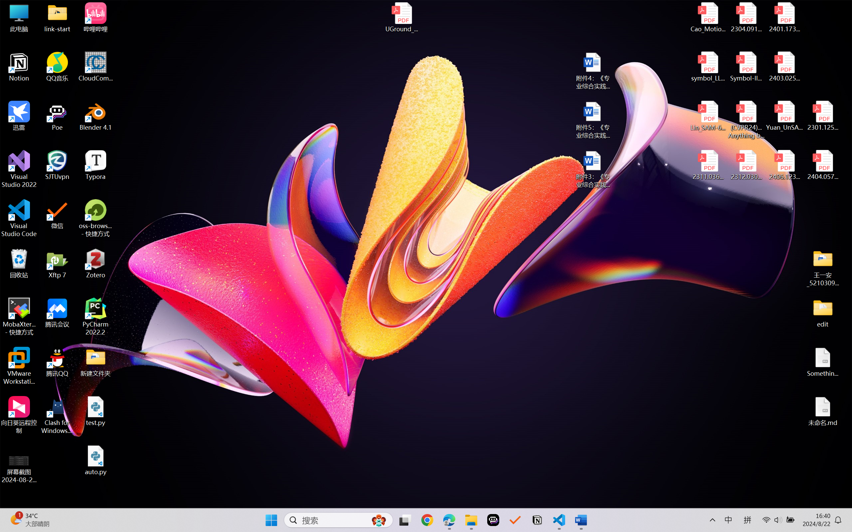 The image size is (852, 532). Describe the element at coordinates (784, 165) in the screenshot. I see `2406.12373v2.pdf` at that location.